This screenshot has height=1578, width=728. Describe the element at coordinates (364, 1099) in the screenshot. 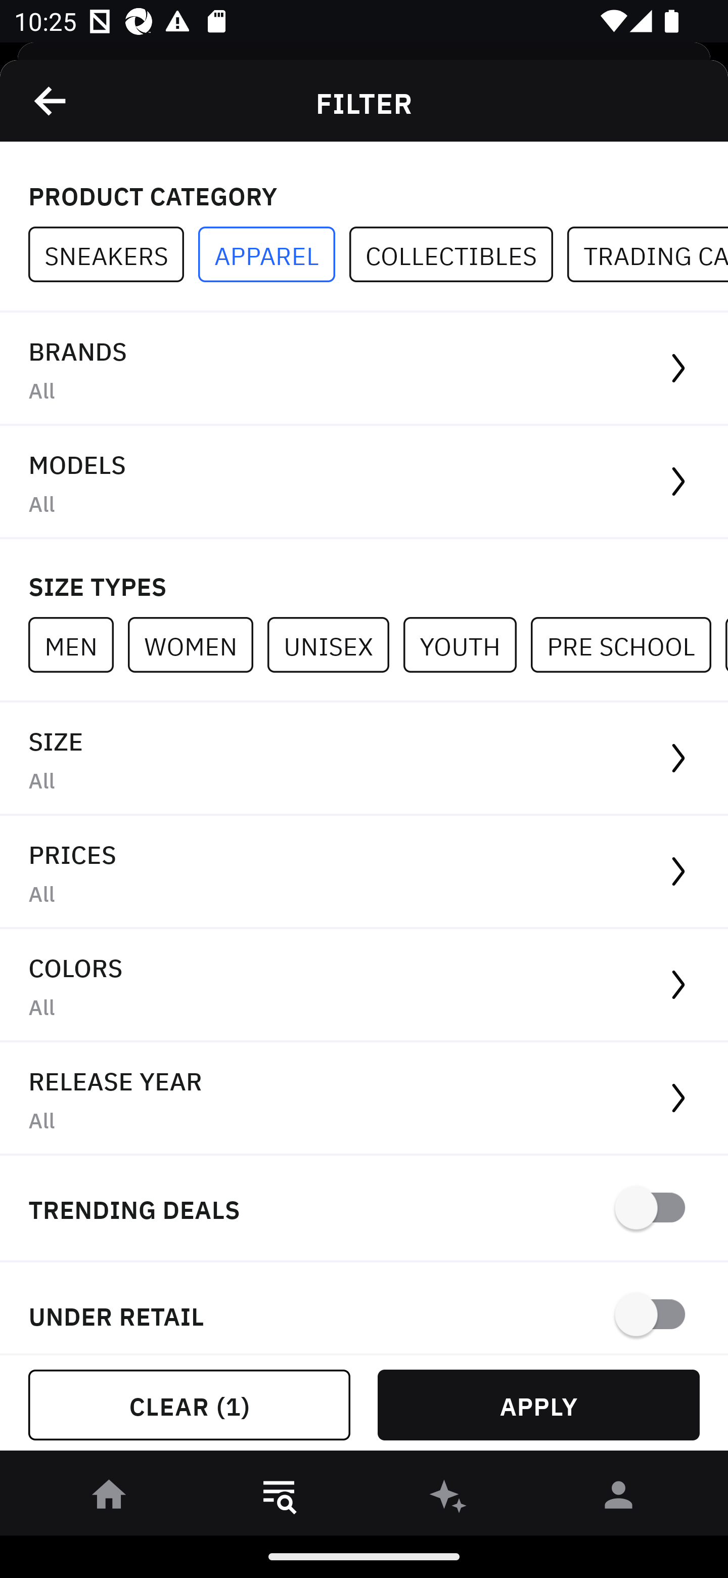

I see `RELEASE YEAR All` at that location.